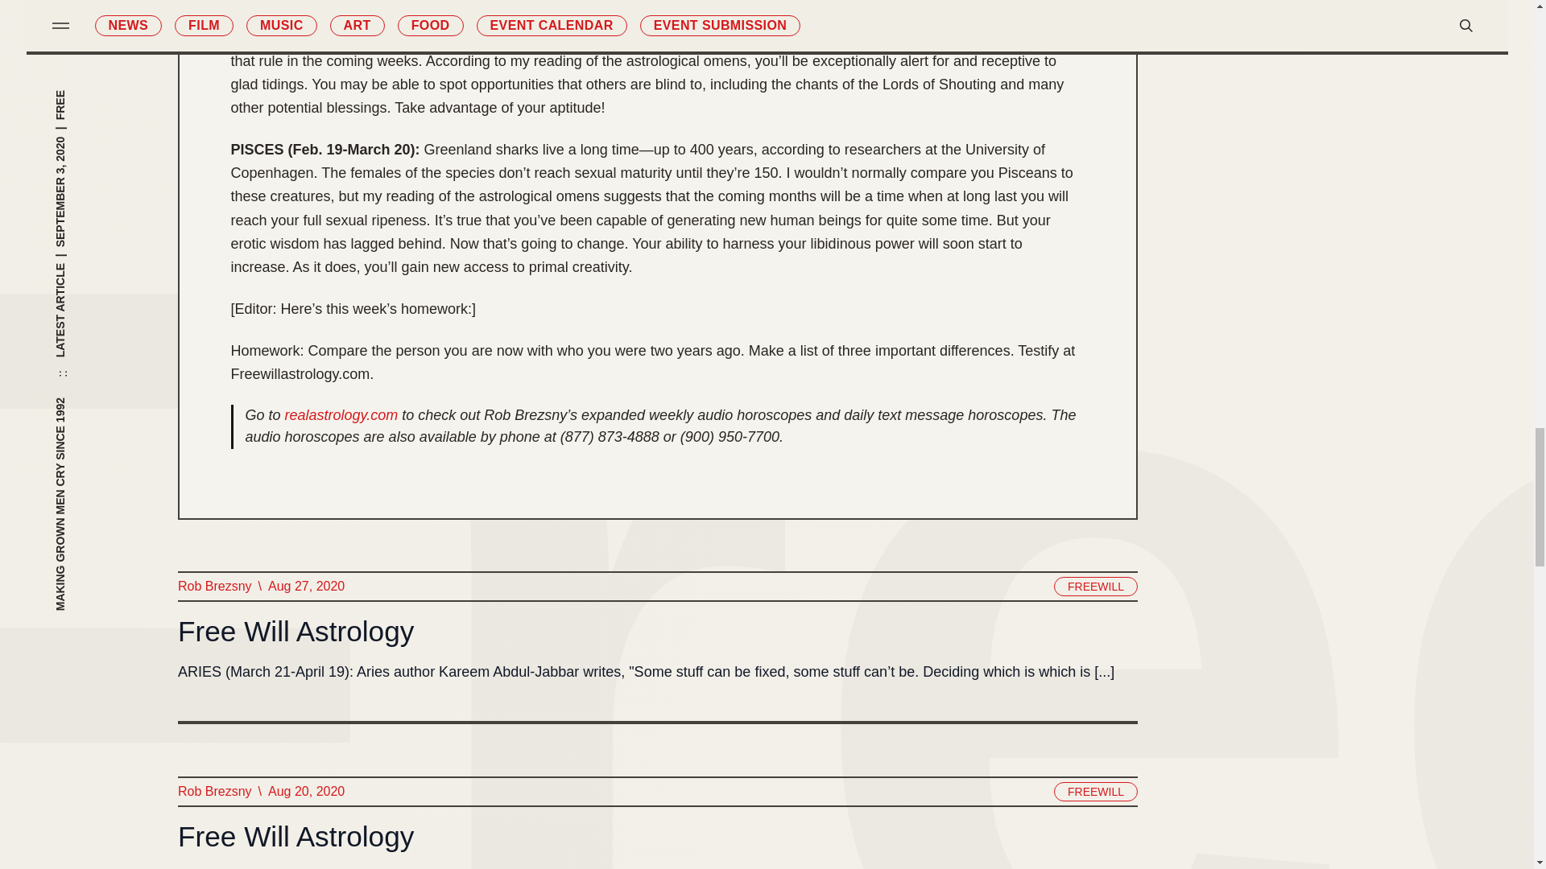 The width and height of the screenshot is (1546, 869). What do you see at coordinates (341, 415) in the screenshot?
I see `realastrology.com` at bounding box center [341, 415].